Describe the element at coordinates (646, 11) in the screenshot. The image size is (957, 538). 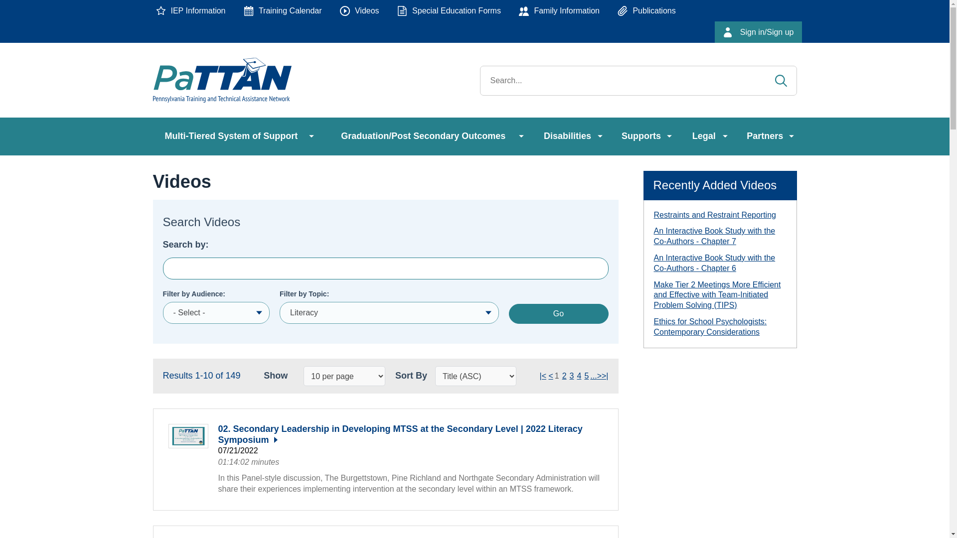
I see `Publications` at that location.